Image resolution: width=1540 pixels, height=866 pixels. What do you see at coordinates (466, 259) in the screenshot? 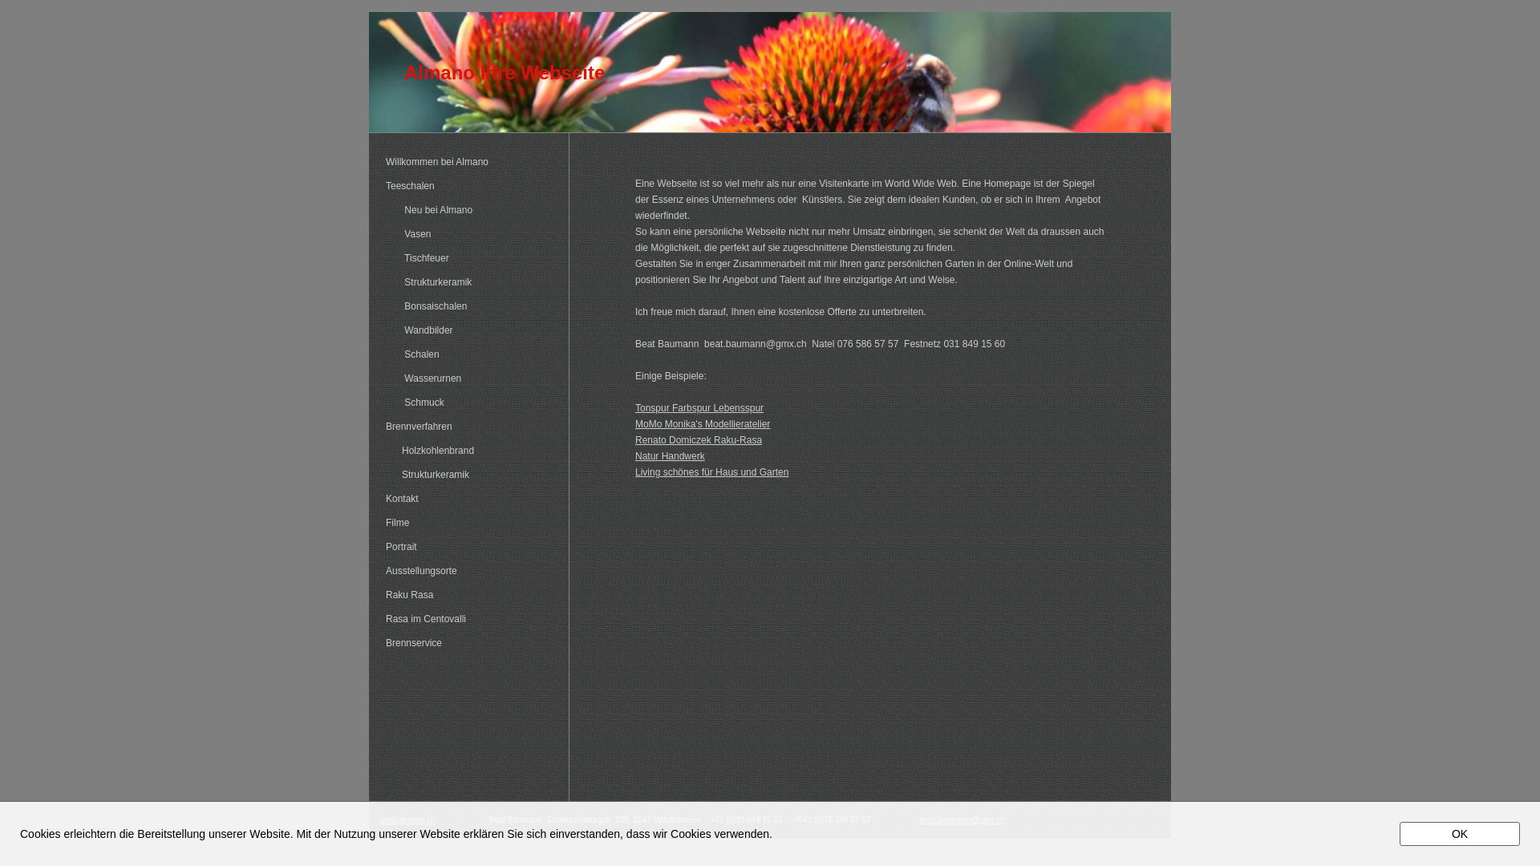
I see `       Tischfeuer` at bounding box center [466, 259].